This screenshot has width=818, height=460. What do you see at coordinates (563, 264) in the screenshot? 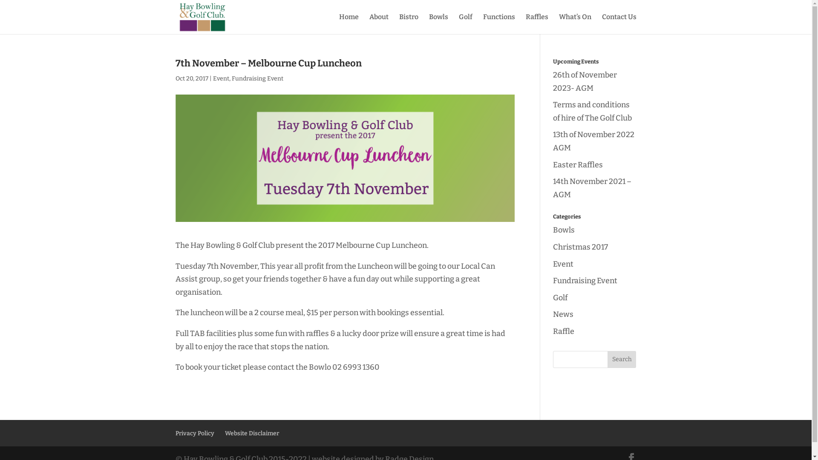
I see `Event` at bounding box center [563, 264].